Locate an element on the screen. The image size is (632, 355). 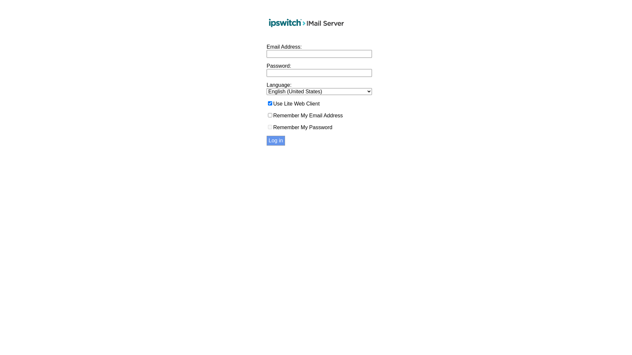
on is located at coordinates (270, 115).